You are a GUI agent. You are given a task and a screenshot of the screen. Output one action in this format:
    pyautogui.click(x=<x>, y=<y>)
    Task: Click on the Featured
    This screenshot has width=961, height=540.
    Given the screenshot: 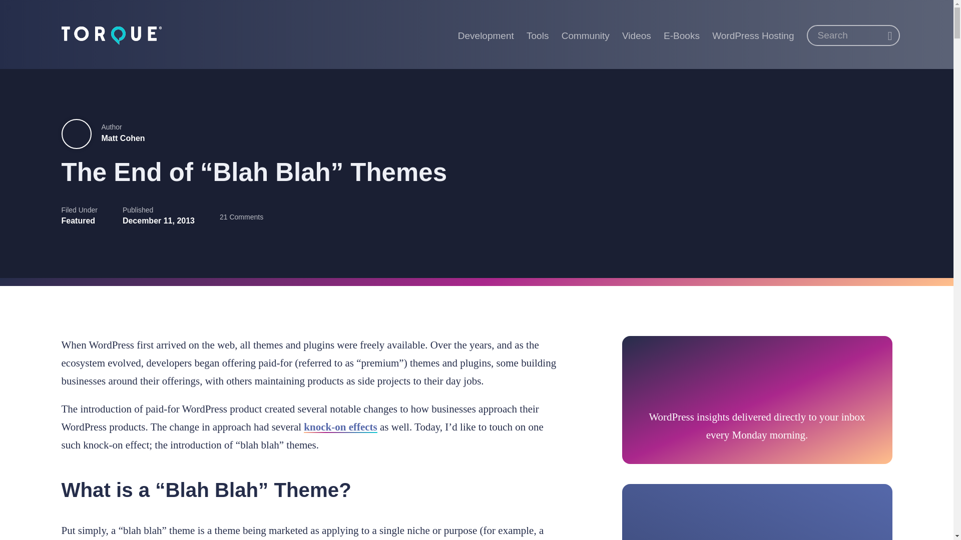 What is the action you would take?
    pyautogui.click(x=78, y=221)
    